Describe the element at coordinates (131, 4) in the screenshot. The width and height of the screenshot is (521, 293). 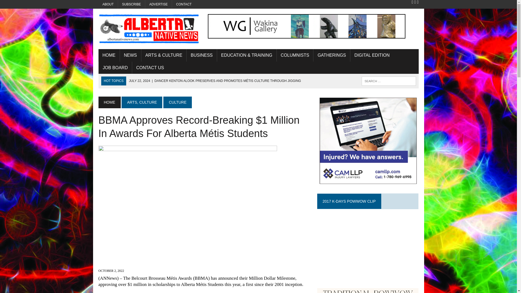
I see `SUBSCRIBE` at that location.